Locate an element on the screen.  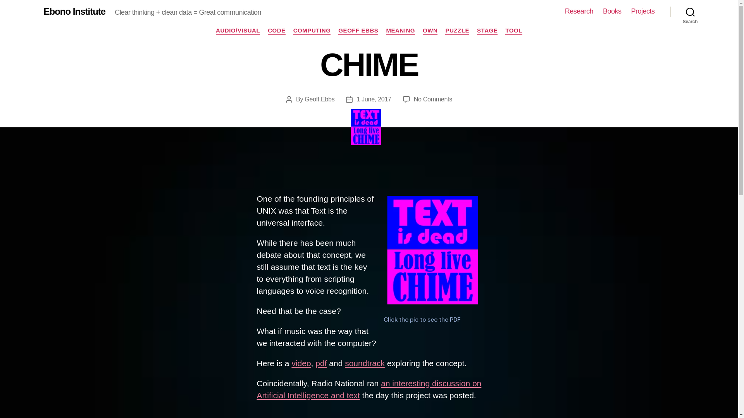
Search is located at coordinates (691, 12).